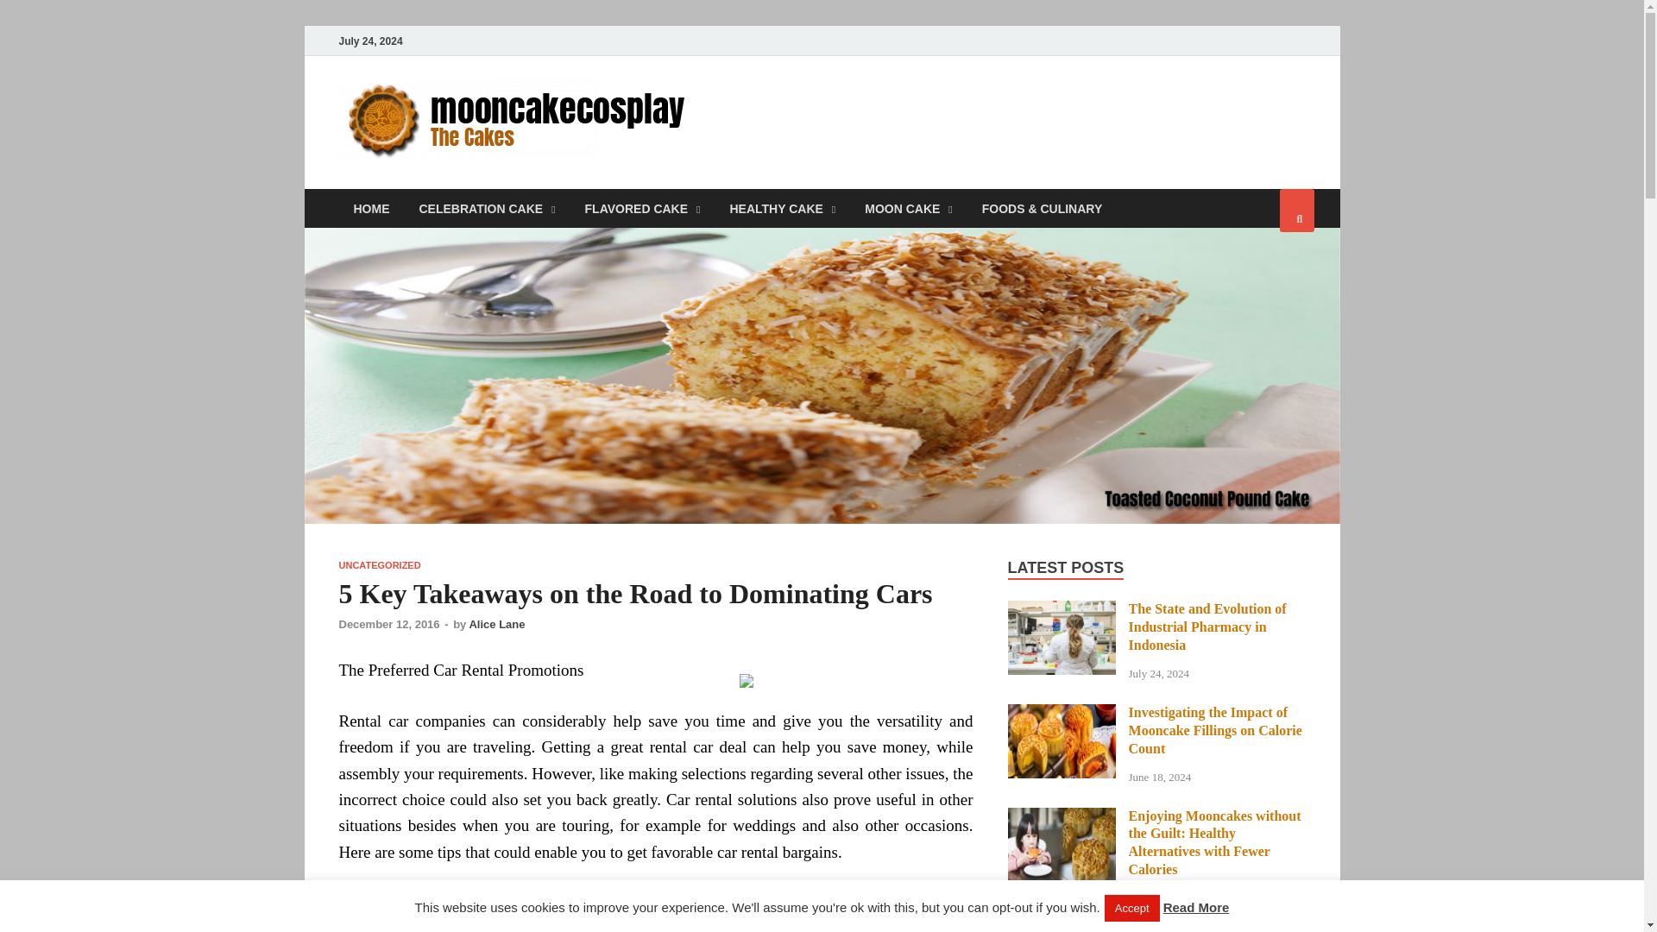 This screenshot has height=932, width=1657. Describe the element at coordinates (642, 208) in the screenshot. I see `FLAVORED CAKE` at that location.